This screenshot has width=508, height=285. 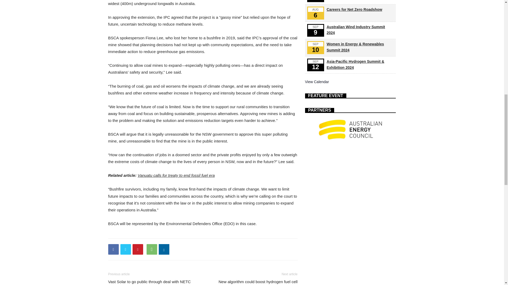 I want to click on WhatsApp, so click(x=152, y=249).